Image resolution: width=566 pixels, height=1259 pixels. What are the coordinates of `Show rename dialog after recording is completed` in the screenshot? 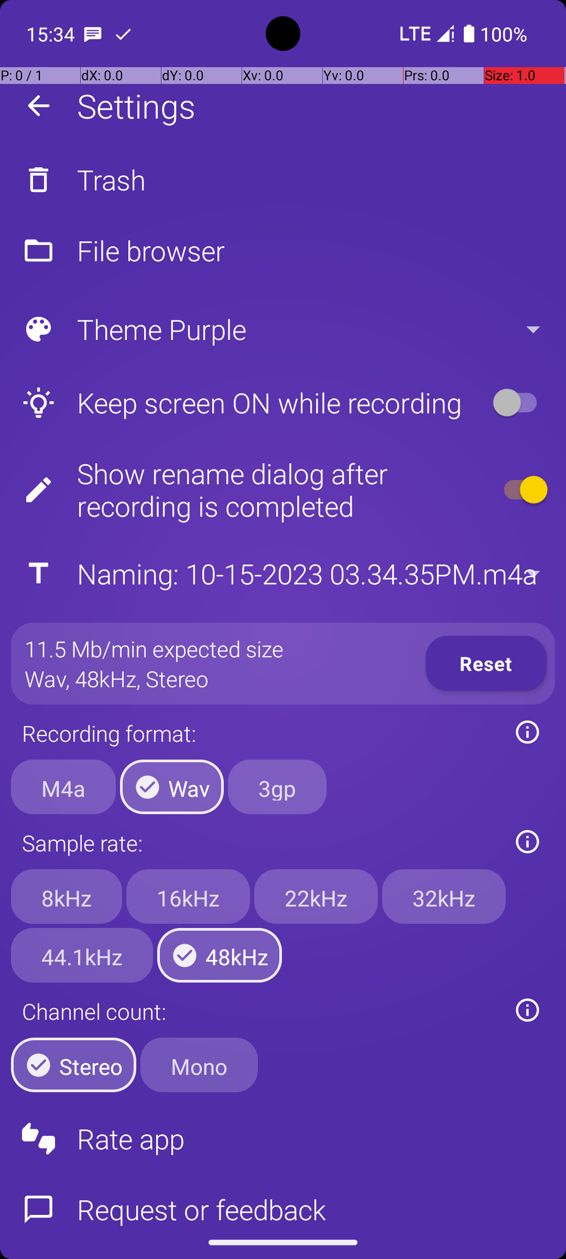 It's located at (244, 490).